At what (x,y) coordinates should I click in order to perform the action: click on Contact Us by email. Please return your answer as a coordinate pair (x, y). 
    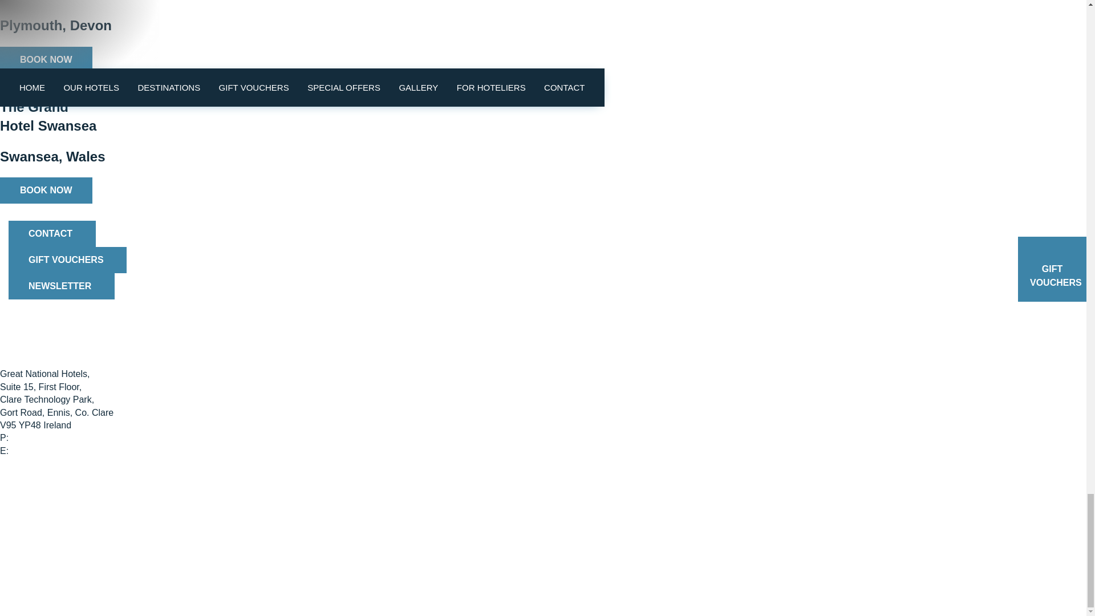
    Looking at the image, I should click on (72, 451).